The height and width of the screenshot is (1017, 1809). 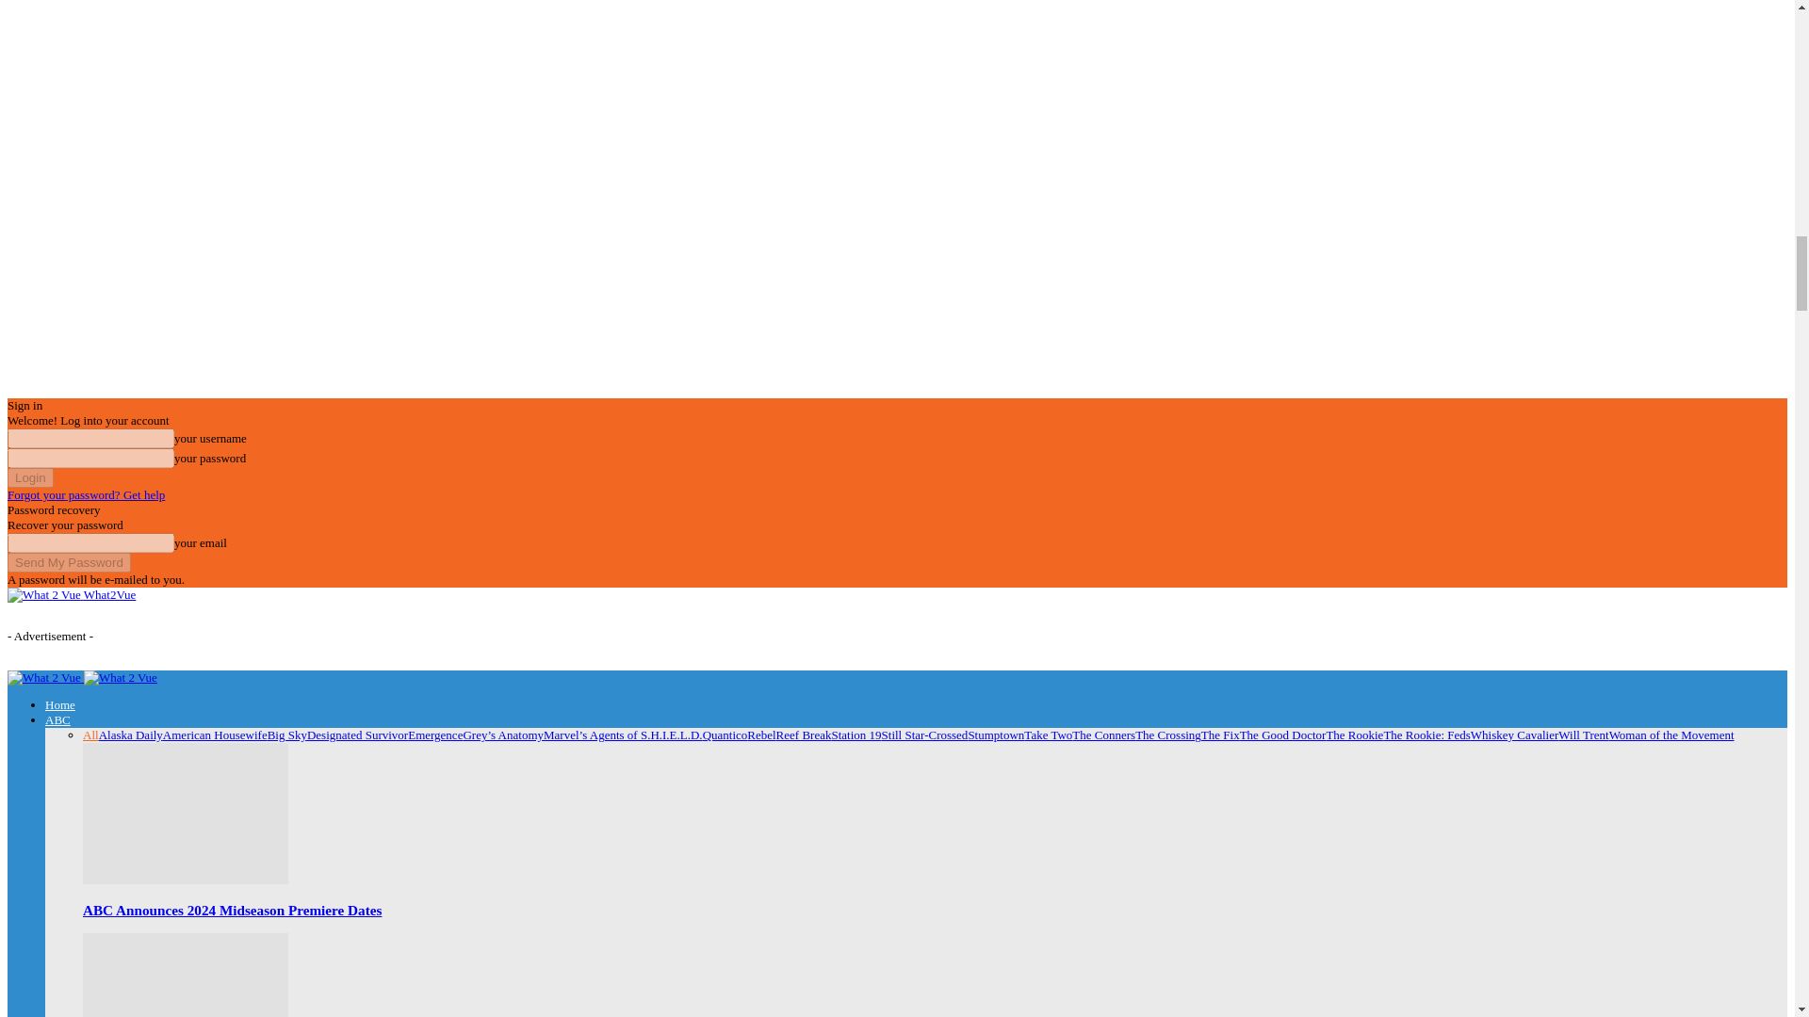 I want to click on ABC Announces 2024 Midseason Premiere Dates, so click(x=185, y=814).